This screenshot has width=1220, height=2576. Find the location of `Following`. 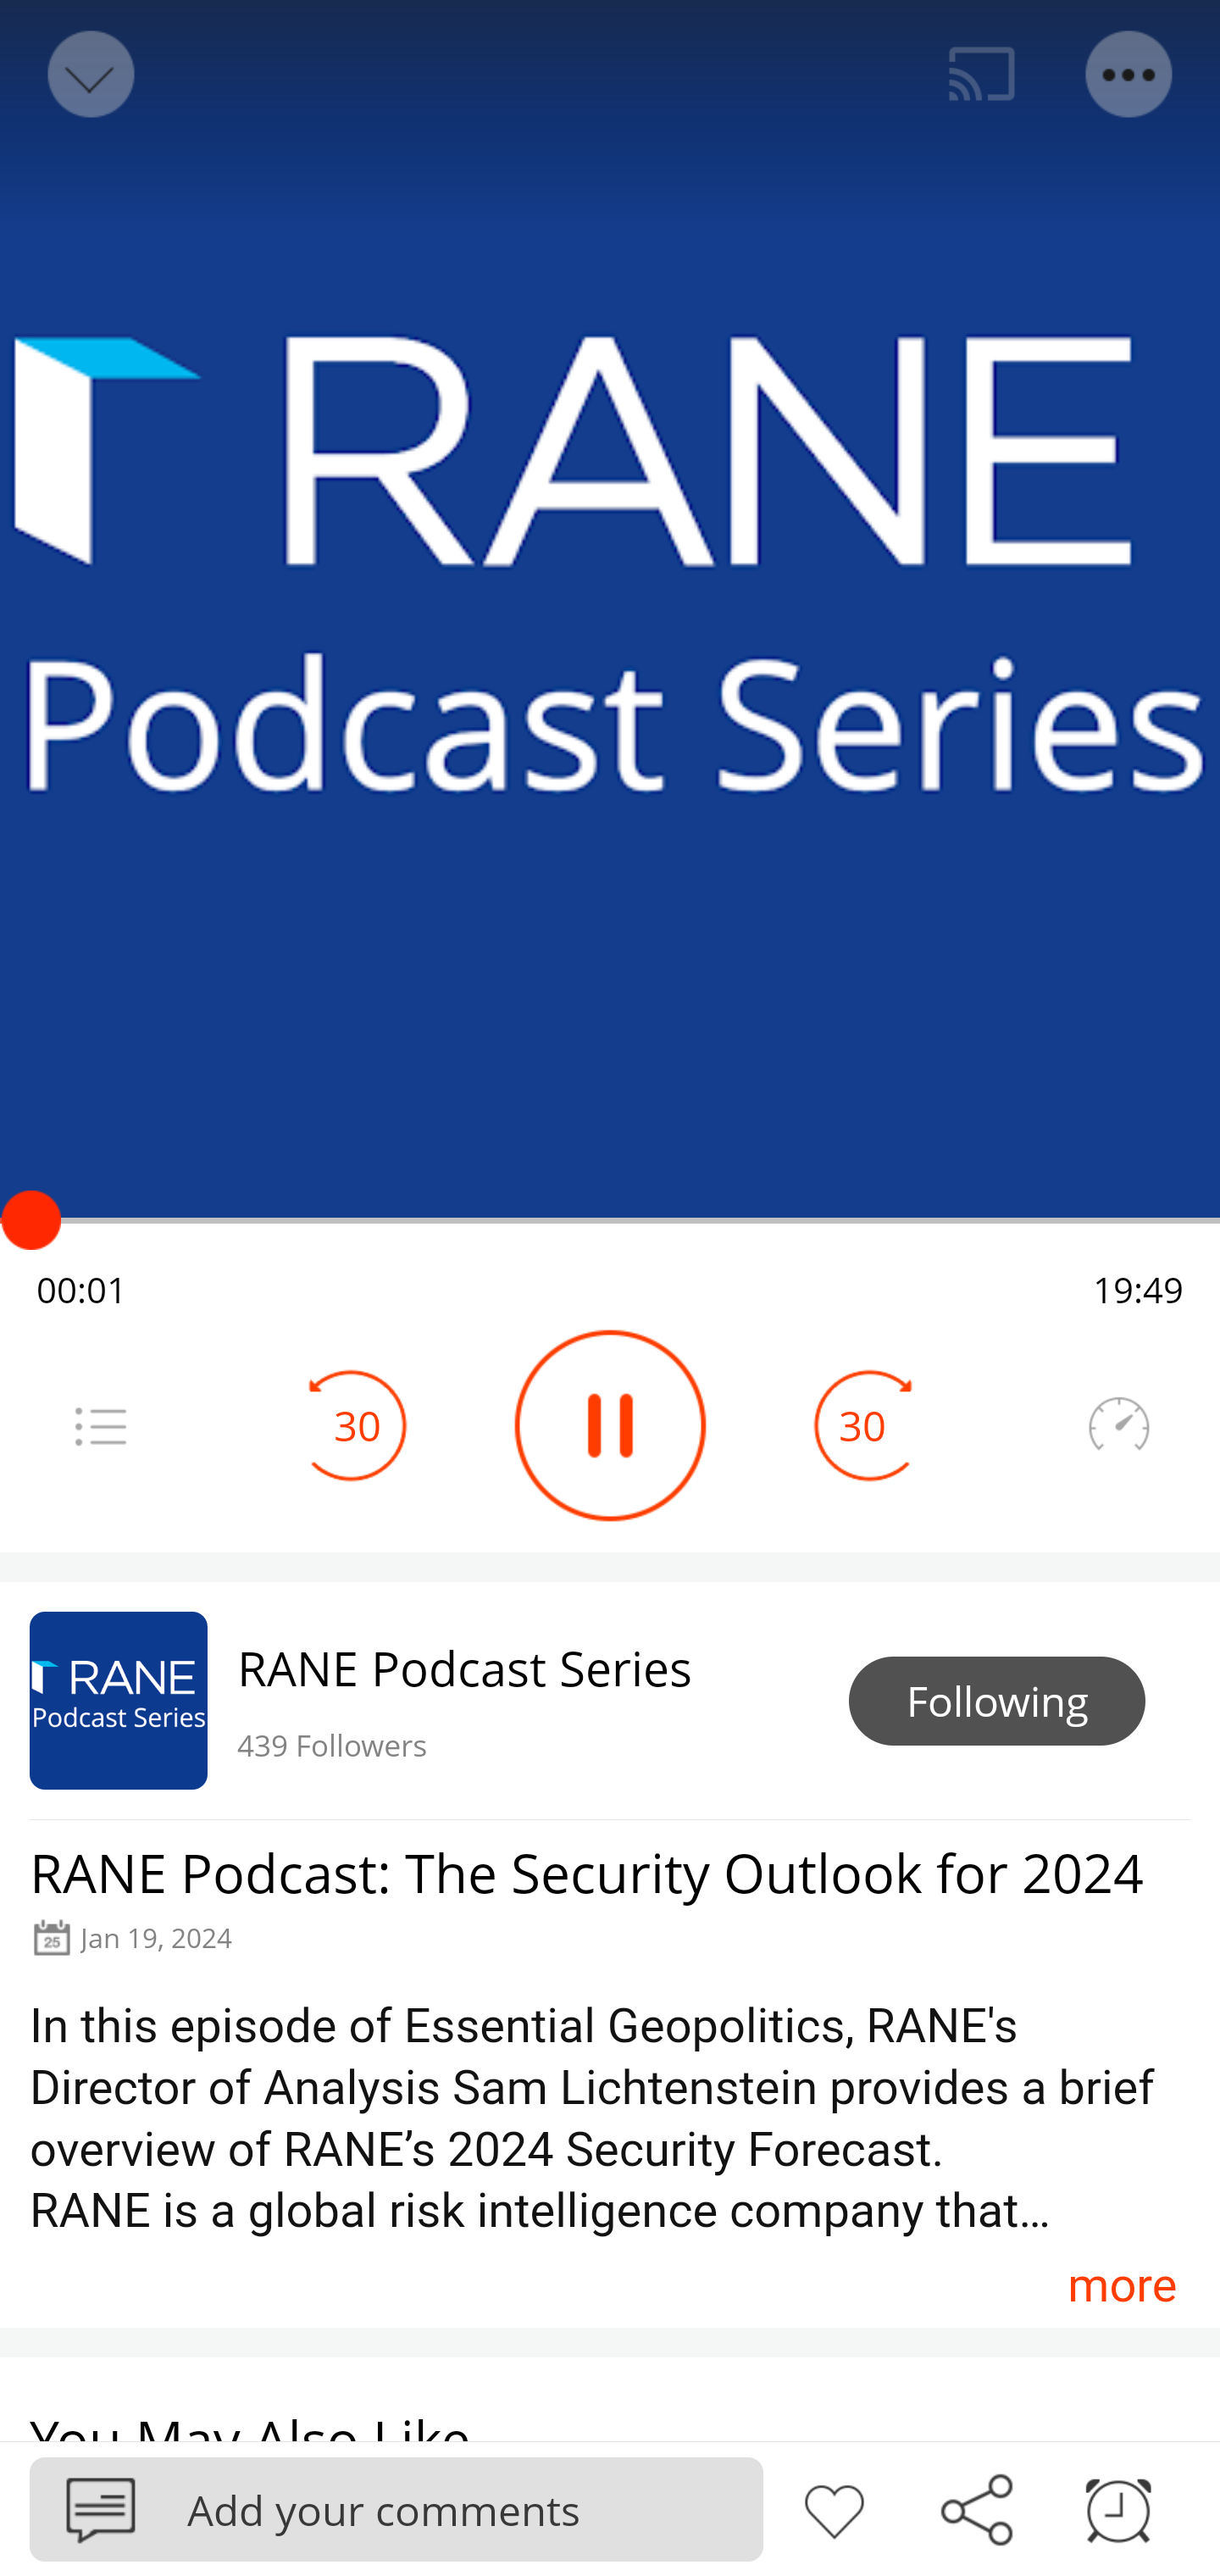

Following is located at coordinates (997, 1702).